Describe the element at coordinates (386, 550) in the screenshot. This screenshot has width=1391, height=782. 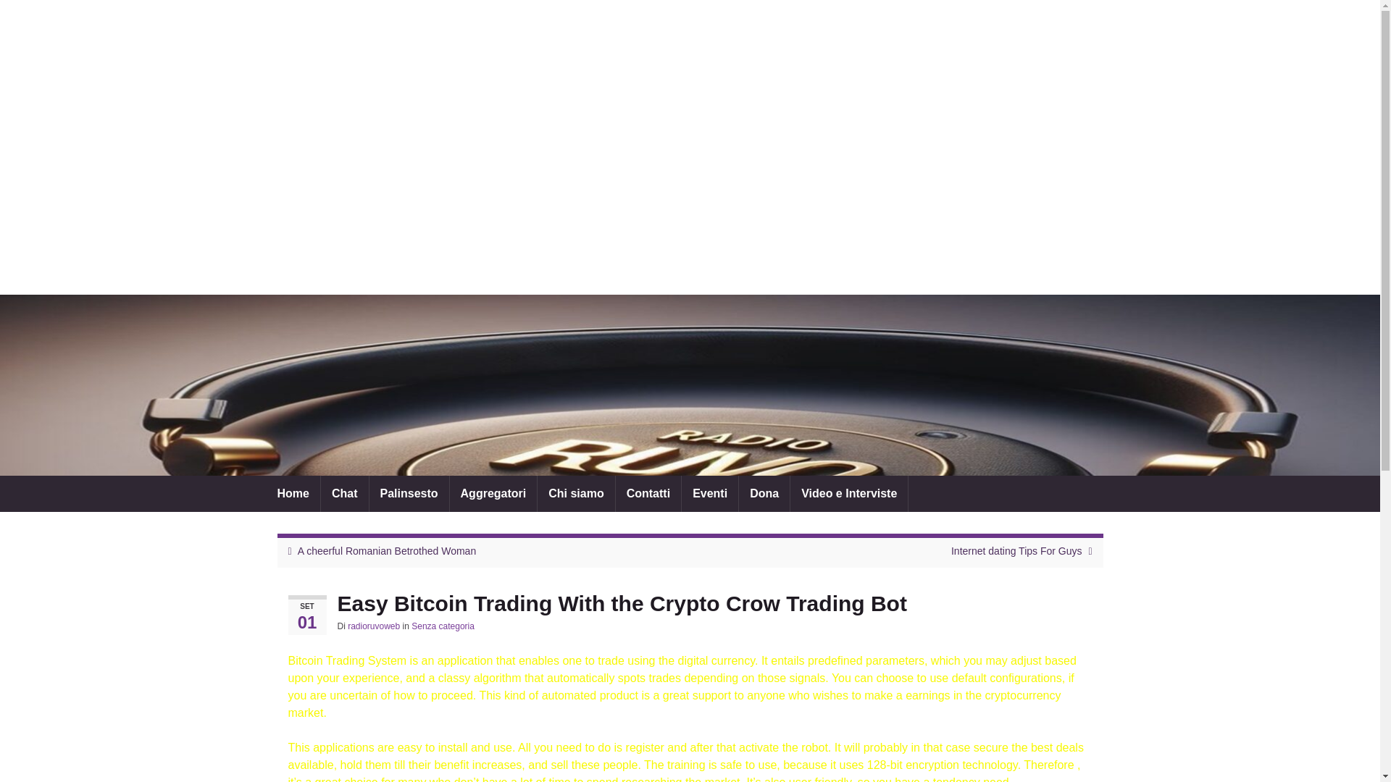
I see `A cheerful Romanian Betrothed Woman` at that location.